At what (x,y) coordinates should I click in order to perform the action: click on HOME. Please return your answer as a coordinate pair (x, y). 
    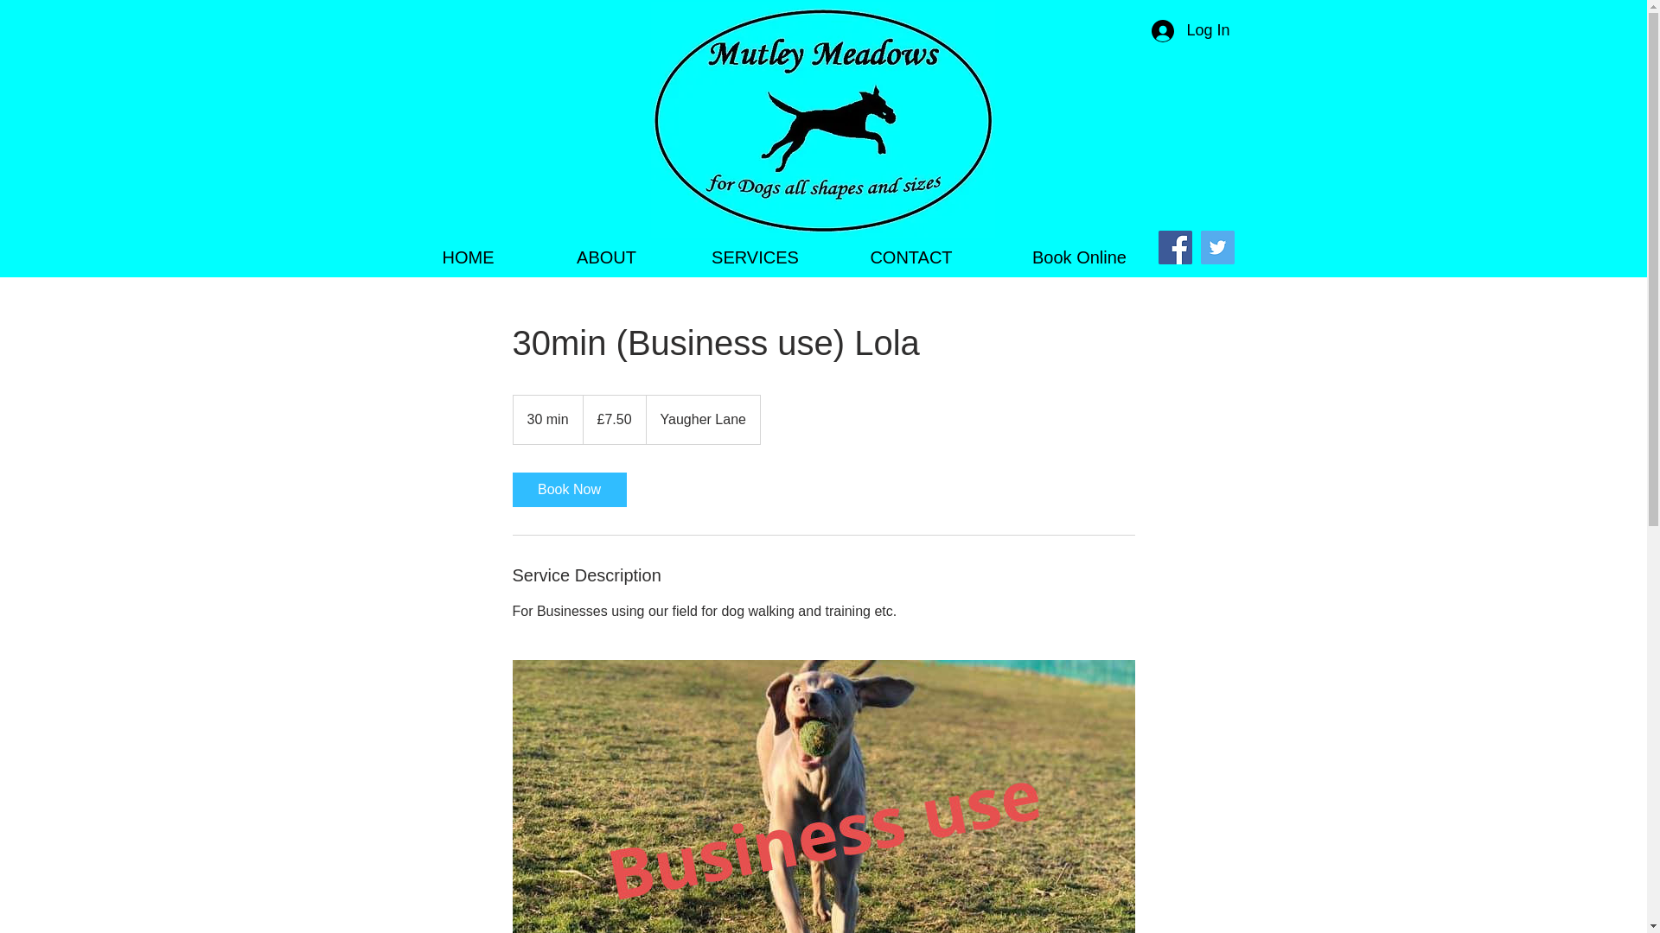
    Looking at the image, I should click on (468, 257).